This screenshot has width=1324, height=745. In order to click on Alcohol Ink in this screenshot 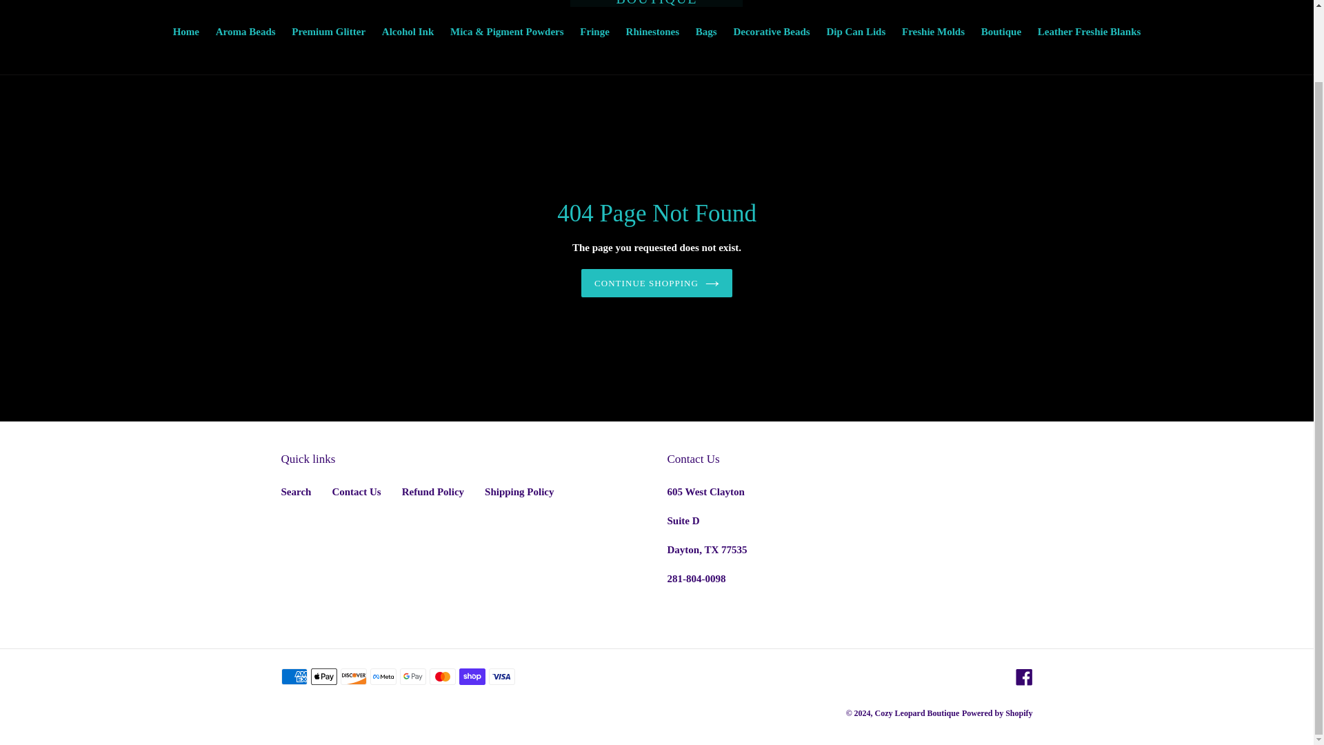, I will do `click(408, 32)`.